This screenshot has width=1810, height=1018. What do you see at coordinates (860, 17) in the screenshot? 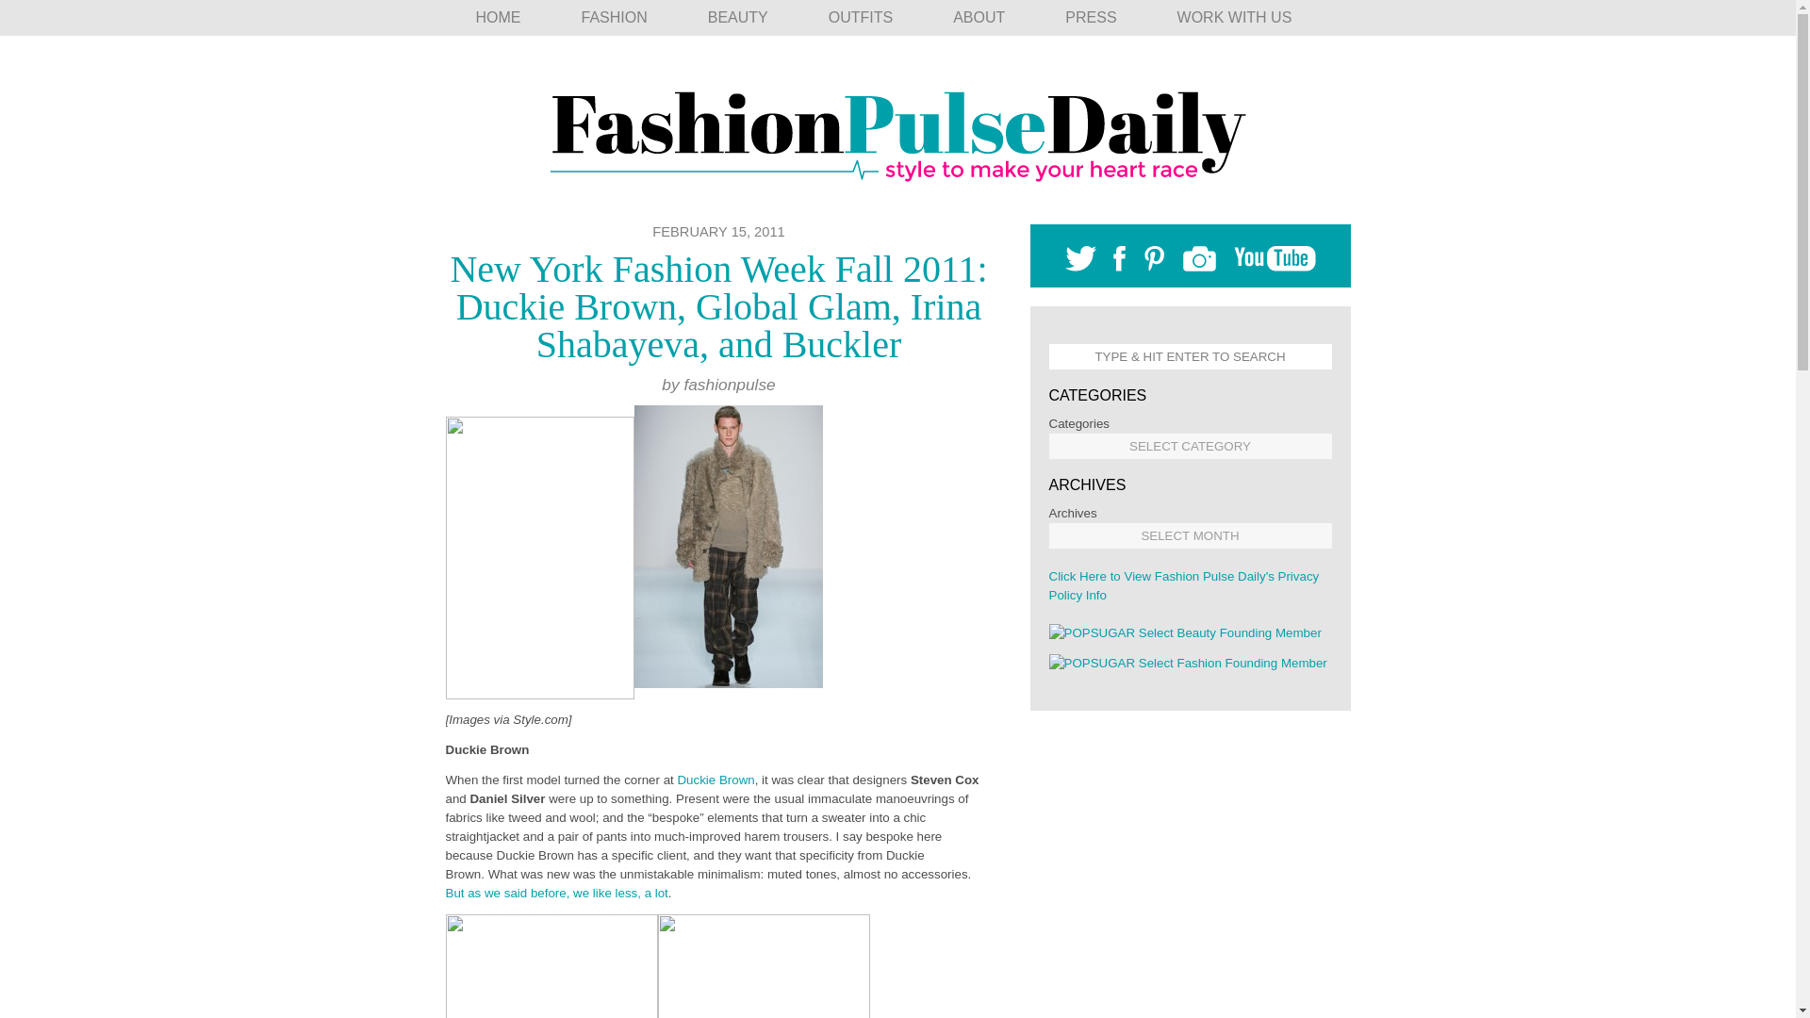
I see `OUTFITS` at bounding box center [860, 17].